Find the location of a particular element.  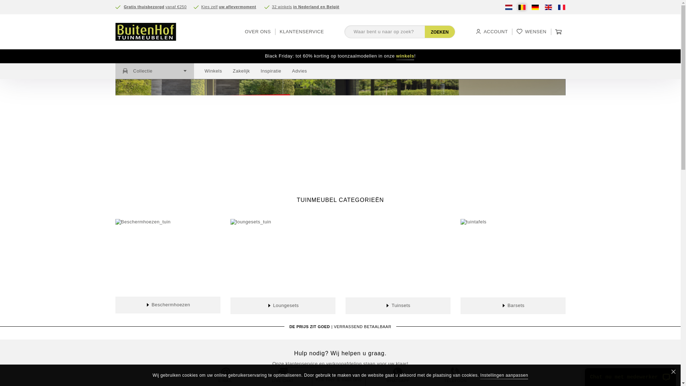

 Nederlands (Nederland) / Nederlands (Nederland) is located at coordinates (508, 7).